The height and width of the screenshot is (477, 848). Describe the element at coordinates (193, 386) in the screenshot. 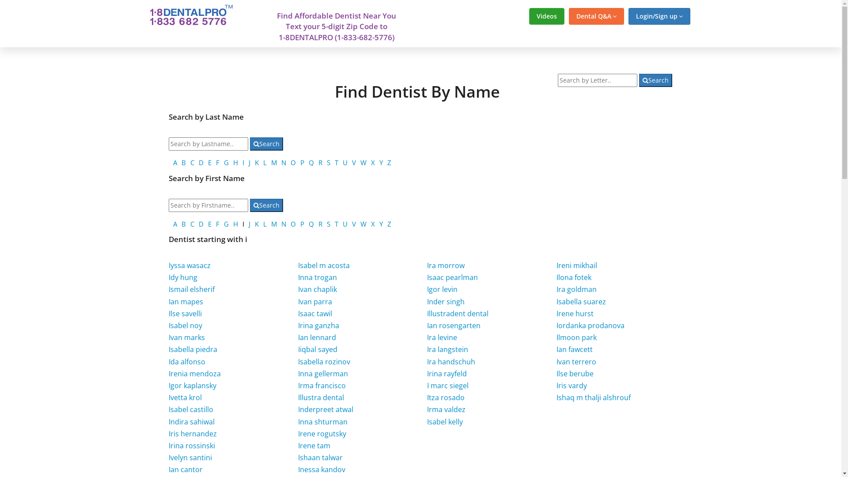

I see `Igor kaplansky` at that location.